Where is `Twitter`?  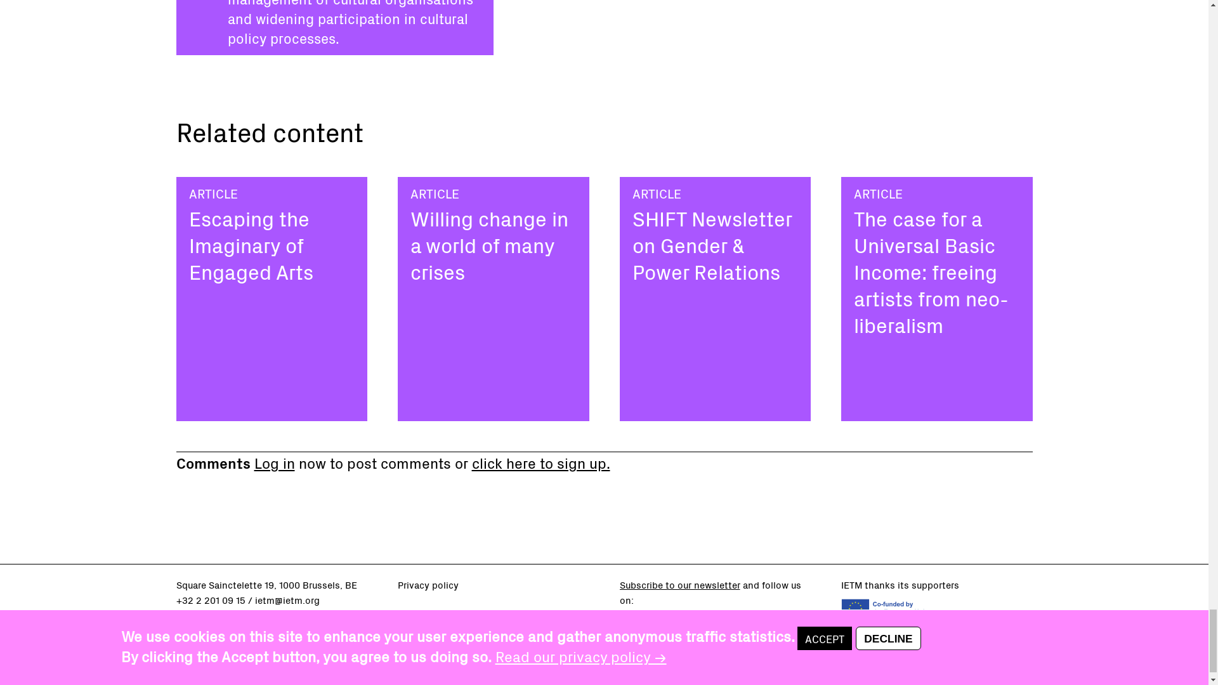 Twitter is located at coordinates (652, 627).